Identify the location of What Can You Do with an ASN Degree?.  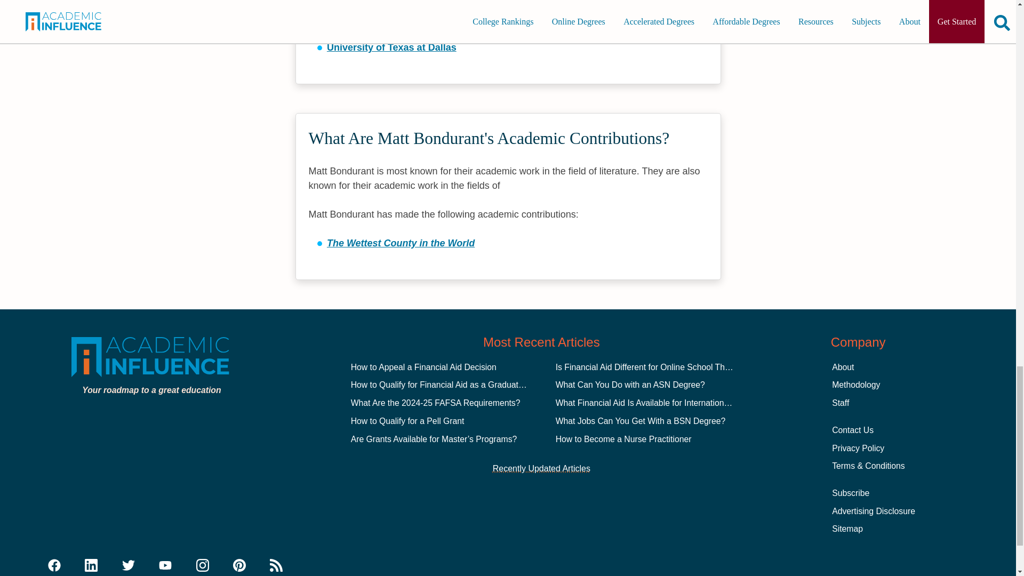
(630, 385).